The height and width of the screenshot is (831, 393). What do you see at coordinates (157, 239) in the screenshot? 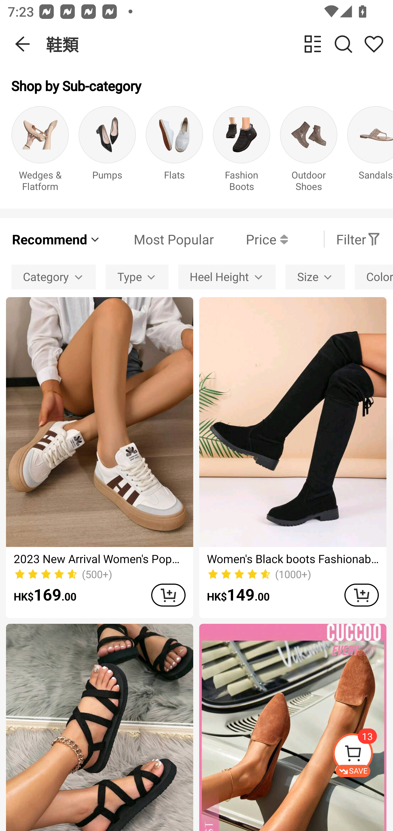
I see `Most Popular` at bounding box center [157, 239].